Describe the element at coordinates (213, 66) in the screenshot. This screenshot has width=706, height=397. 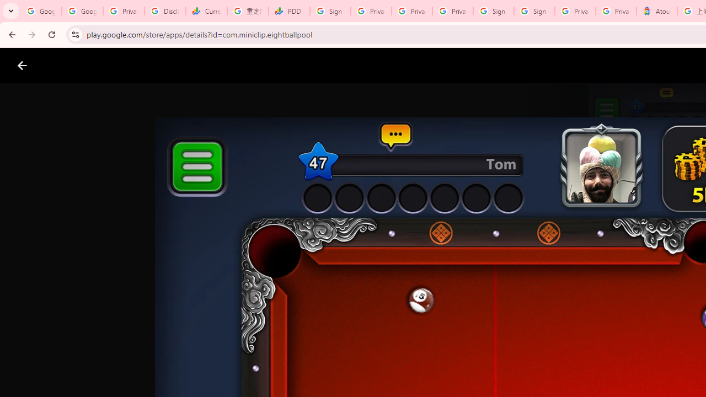
I see `Kids` at that location.